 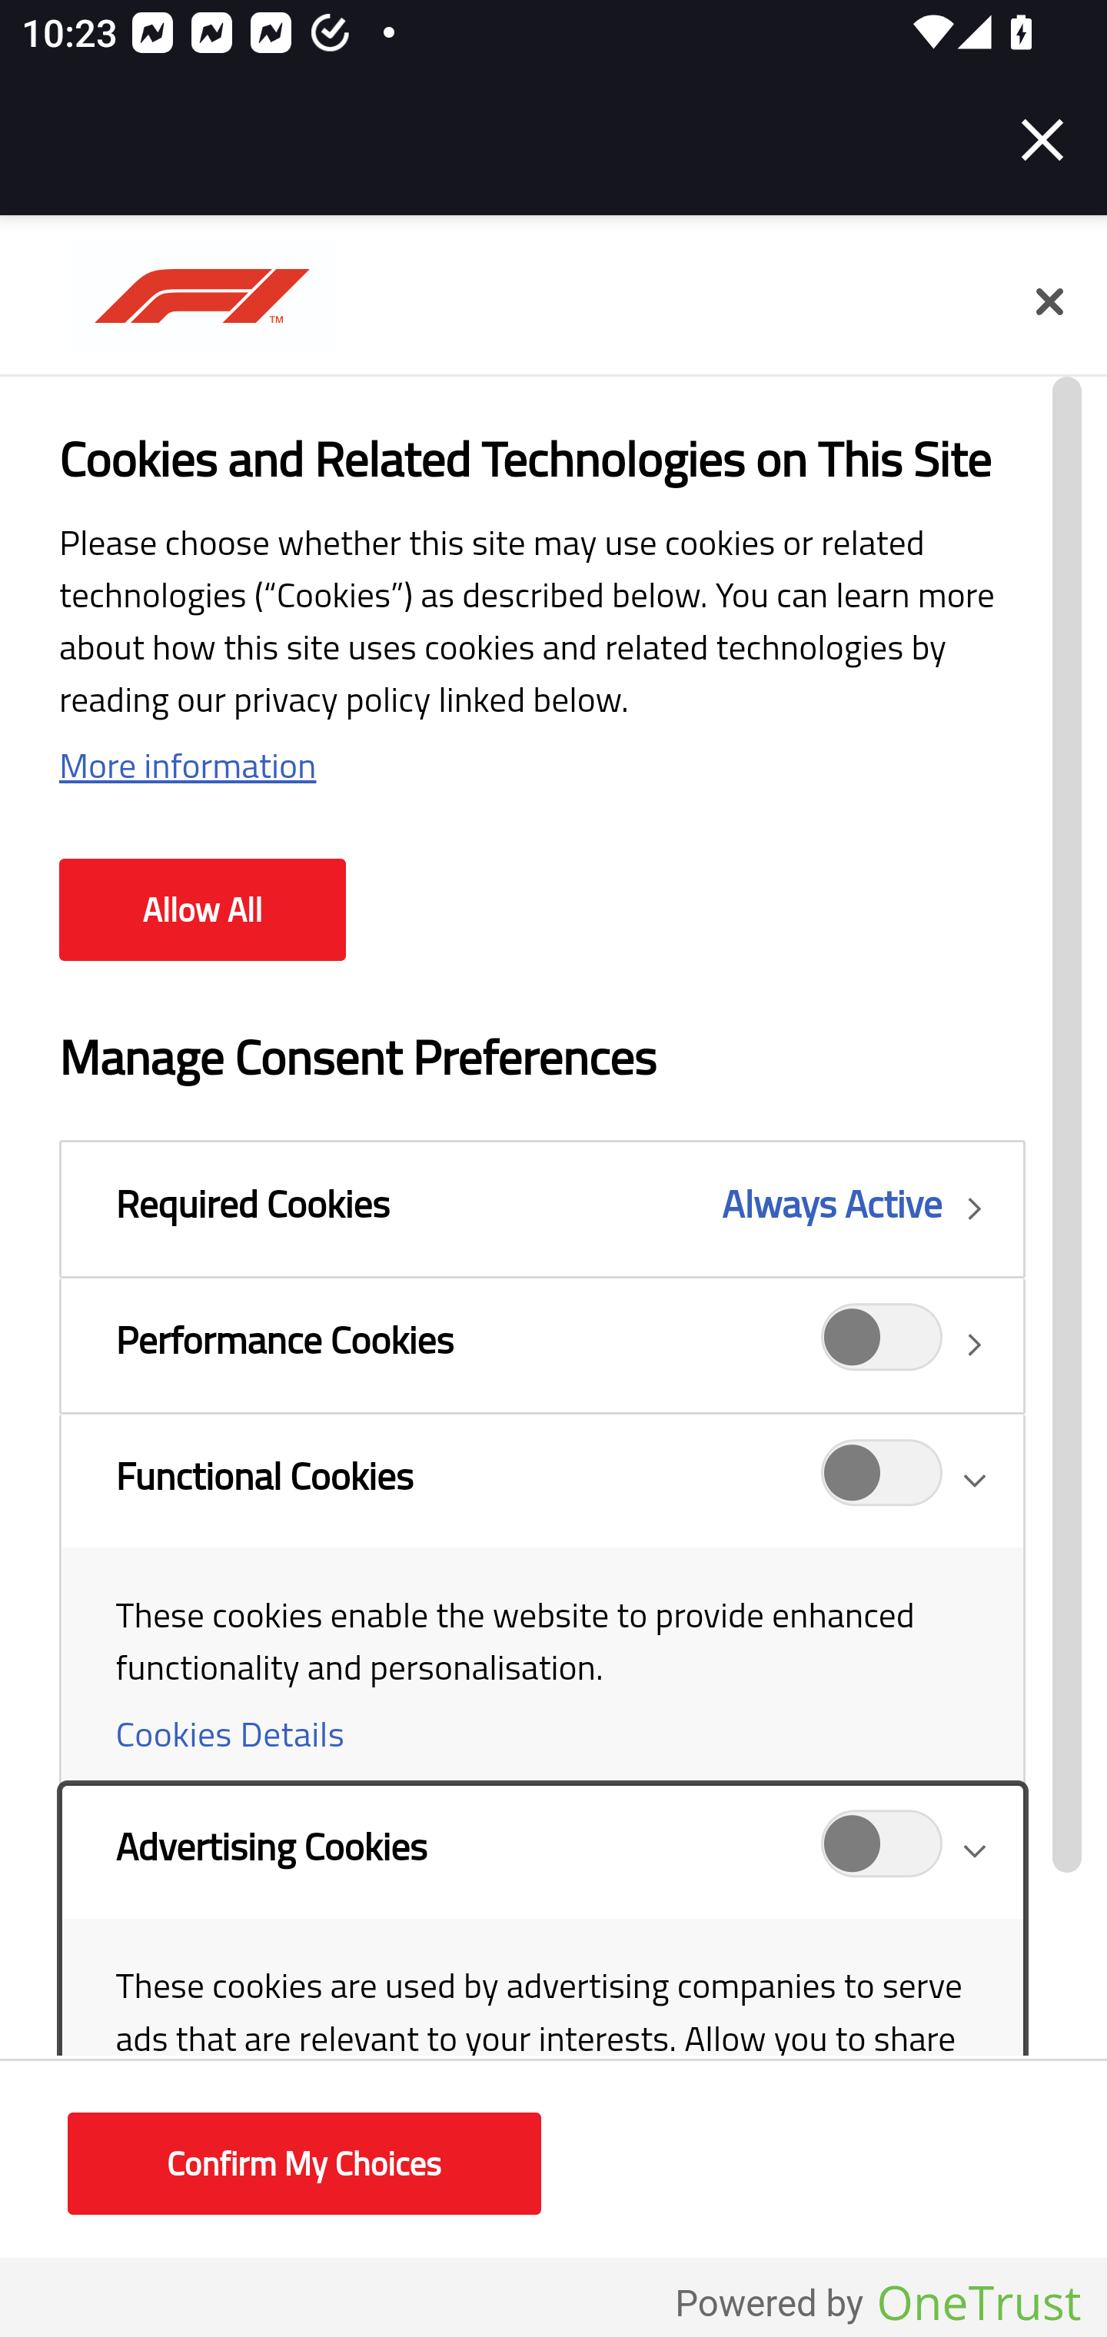 I want to click on Close, so click(x=1042, y=140).